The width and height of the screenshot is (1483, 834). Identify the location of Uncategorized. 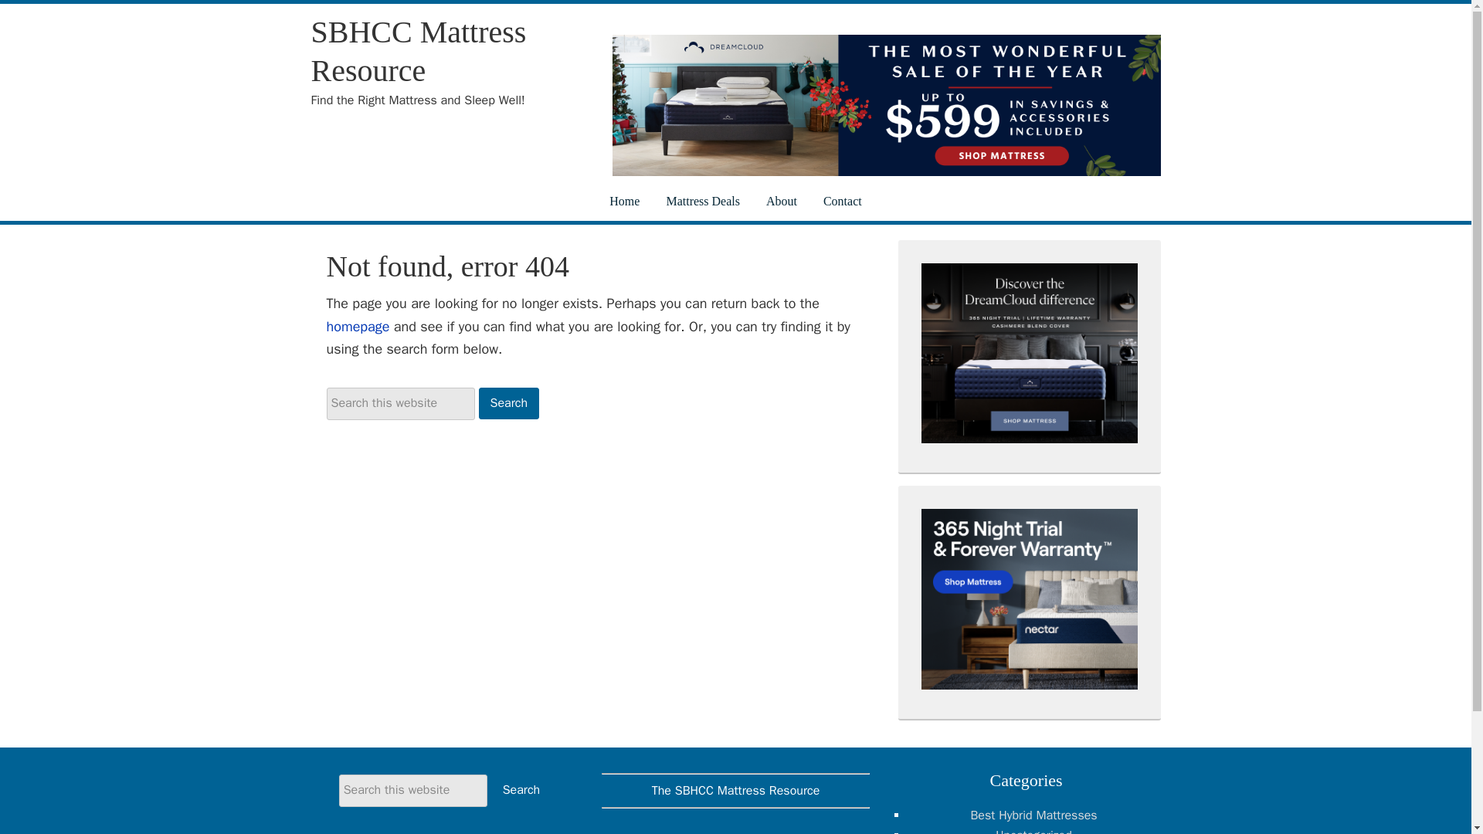
(1033, 831).